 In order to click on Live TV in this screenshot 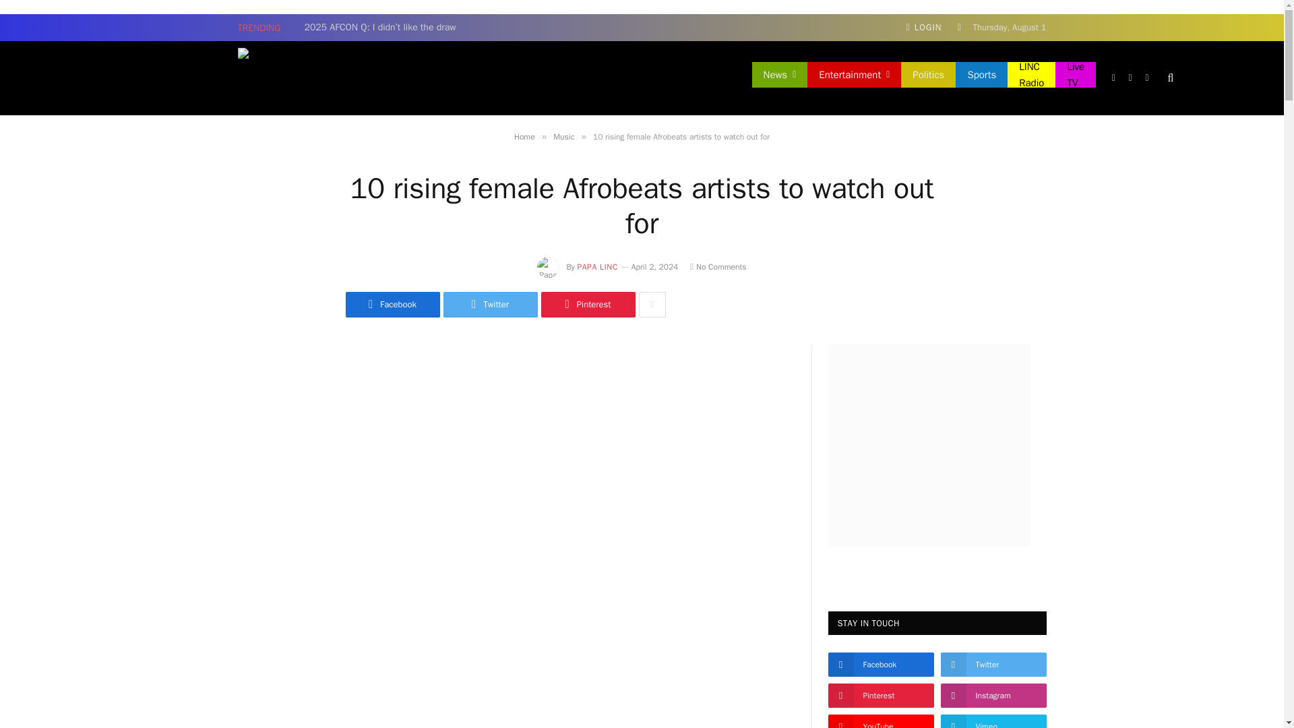, I will do `click(1076, 74)`.